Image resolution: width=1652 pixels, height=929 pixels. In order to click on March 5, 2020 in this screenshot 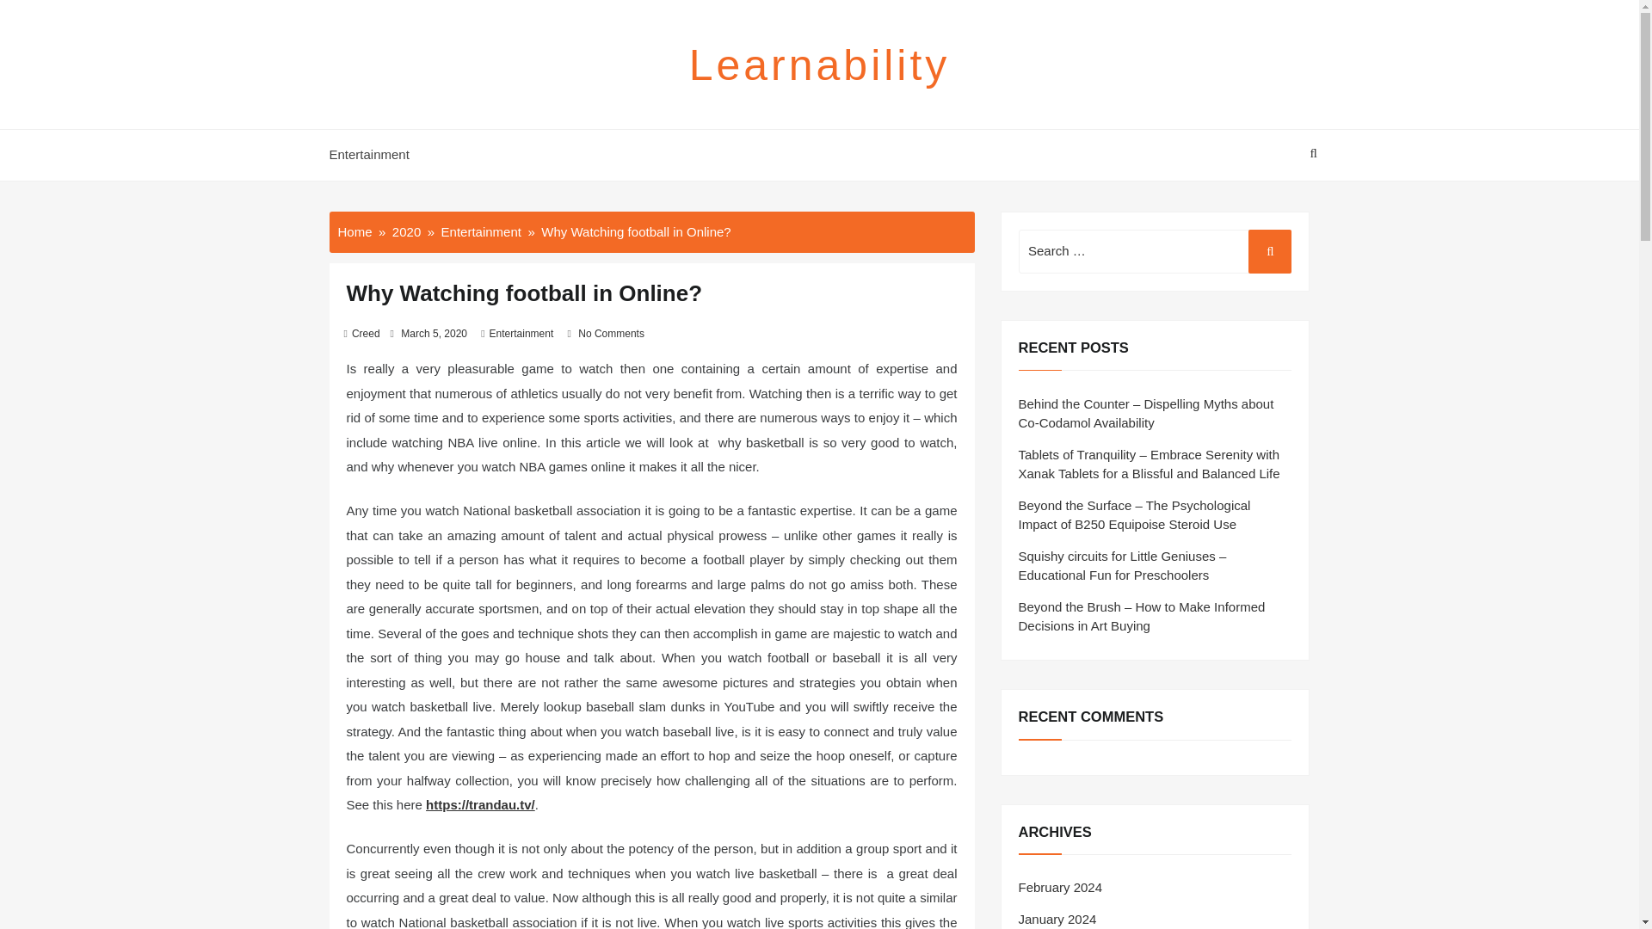, I will do `click(434, 334)`.